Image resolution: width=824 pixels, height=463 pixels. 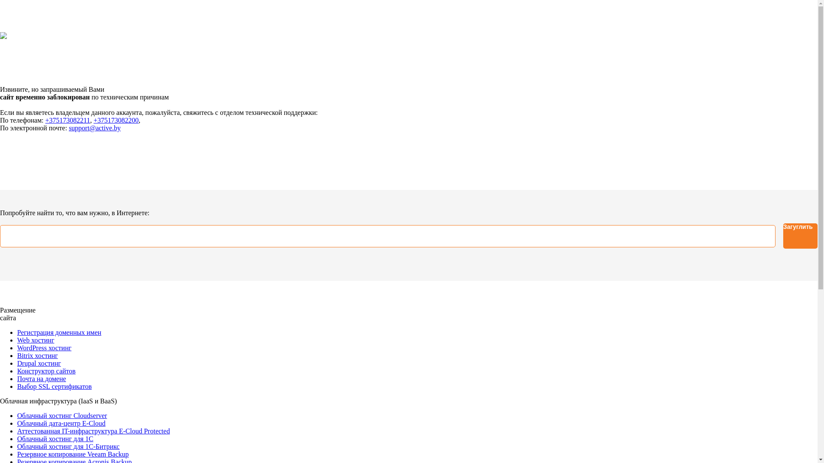 I want to click on support@active.by, so click(x=94, y=128).